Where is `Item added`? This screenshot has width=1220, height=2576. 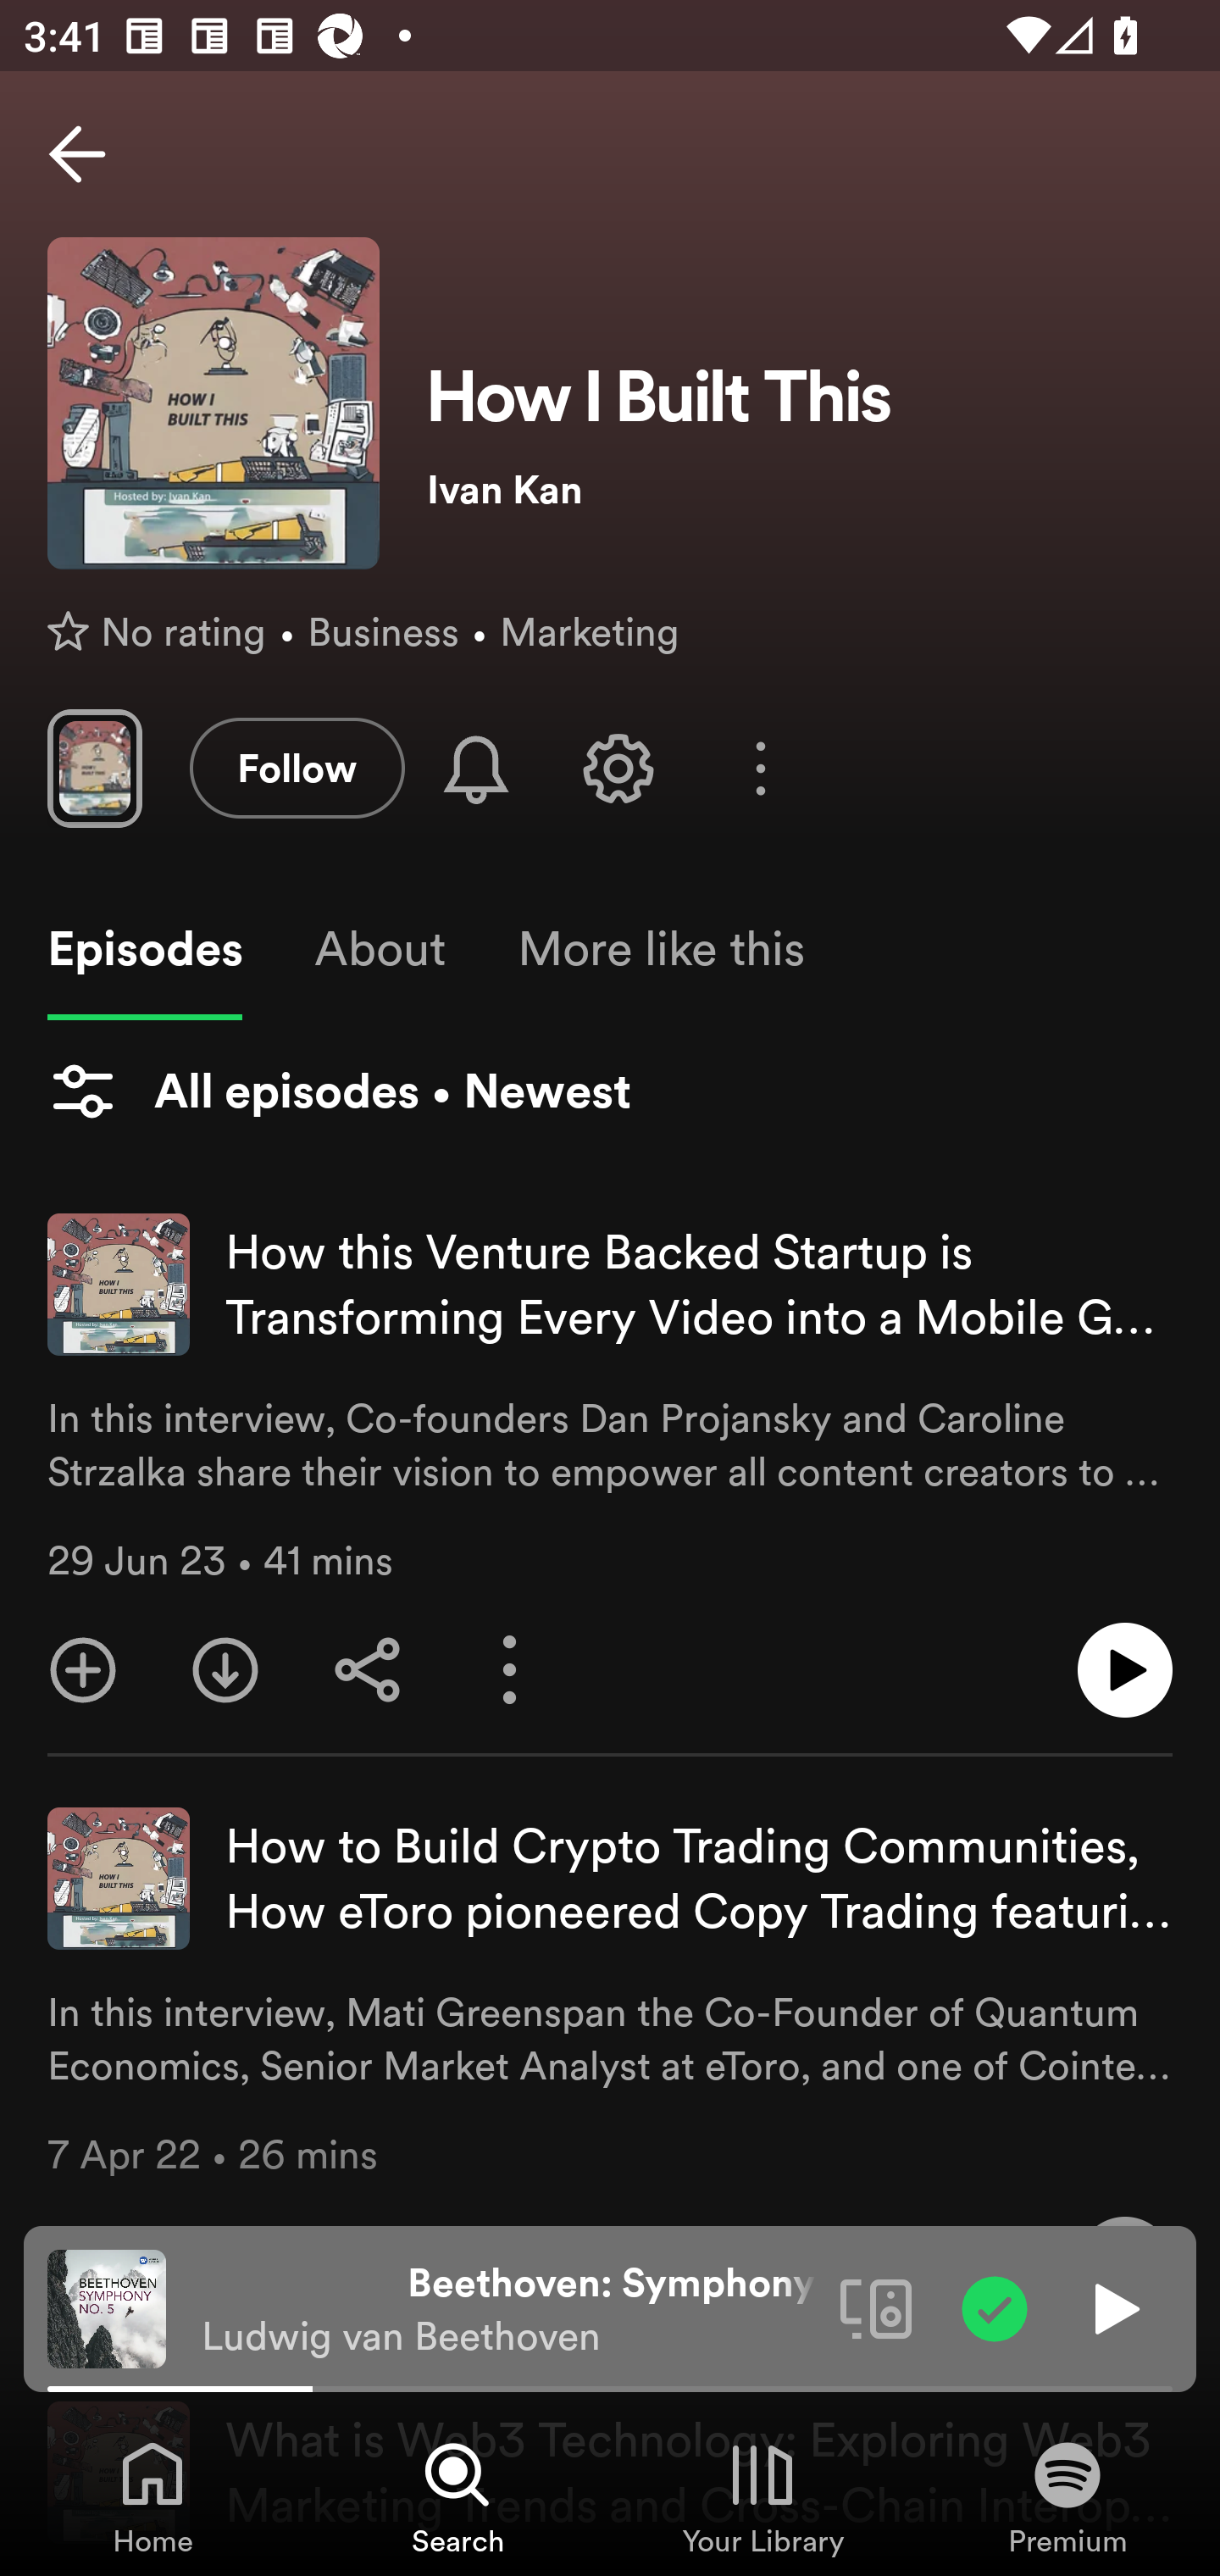 Item added is located at coordinates (995, 2307).